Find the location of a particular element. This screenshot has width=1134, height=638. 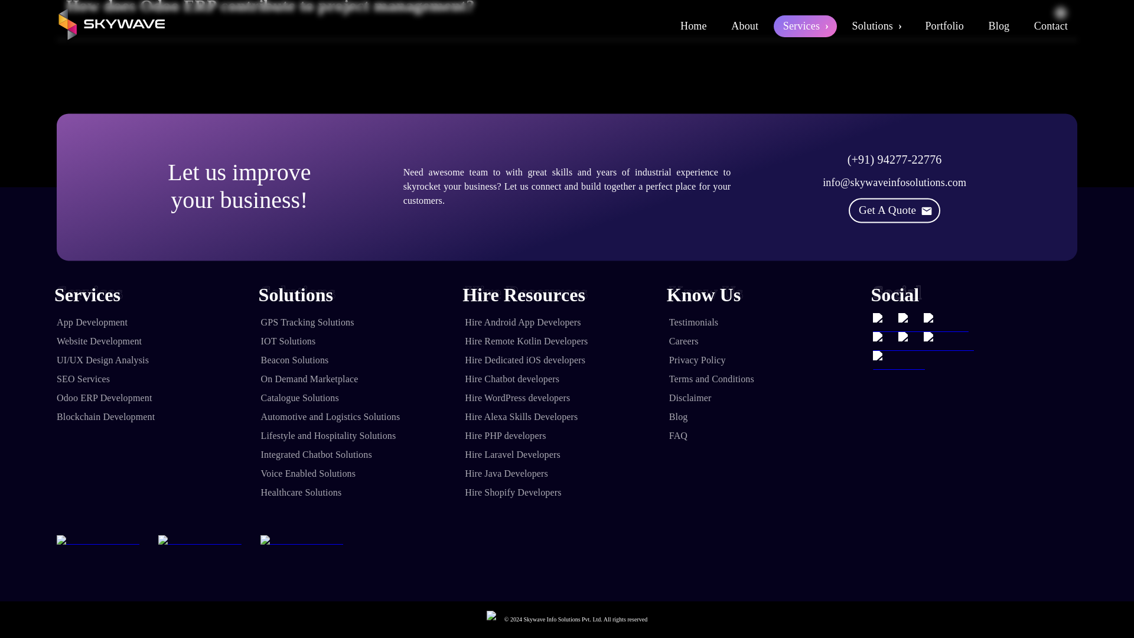

Hire Laravel Developers is located at coordinates (567, 455).